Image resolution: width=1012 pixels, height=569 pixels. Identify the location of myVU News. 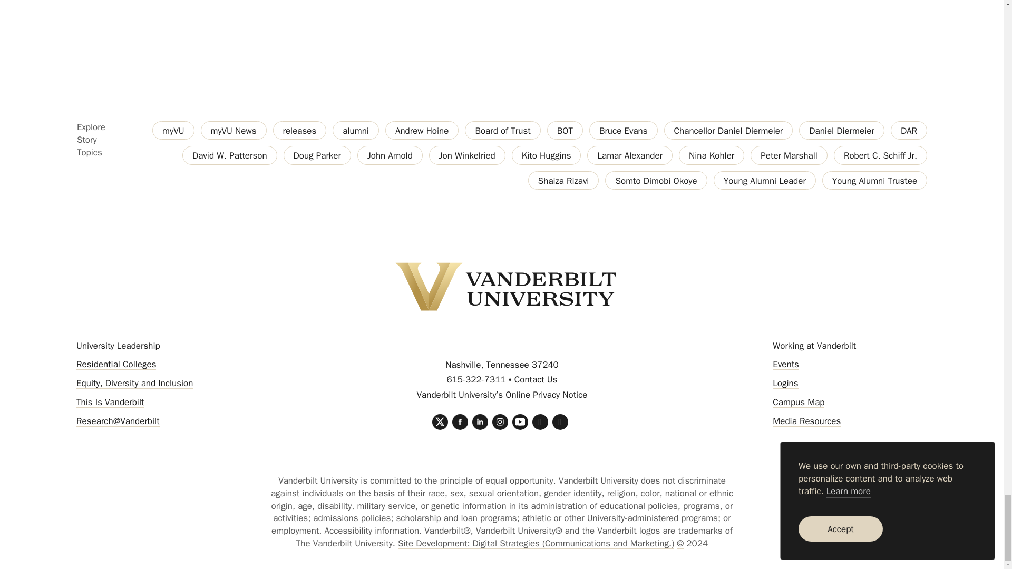
(233, 130).